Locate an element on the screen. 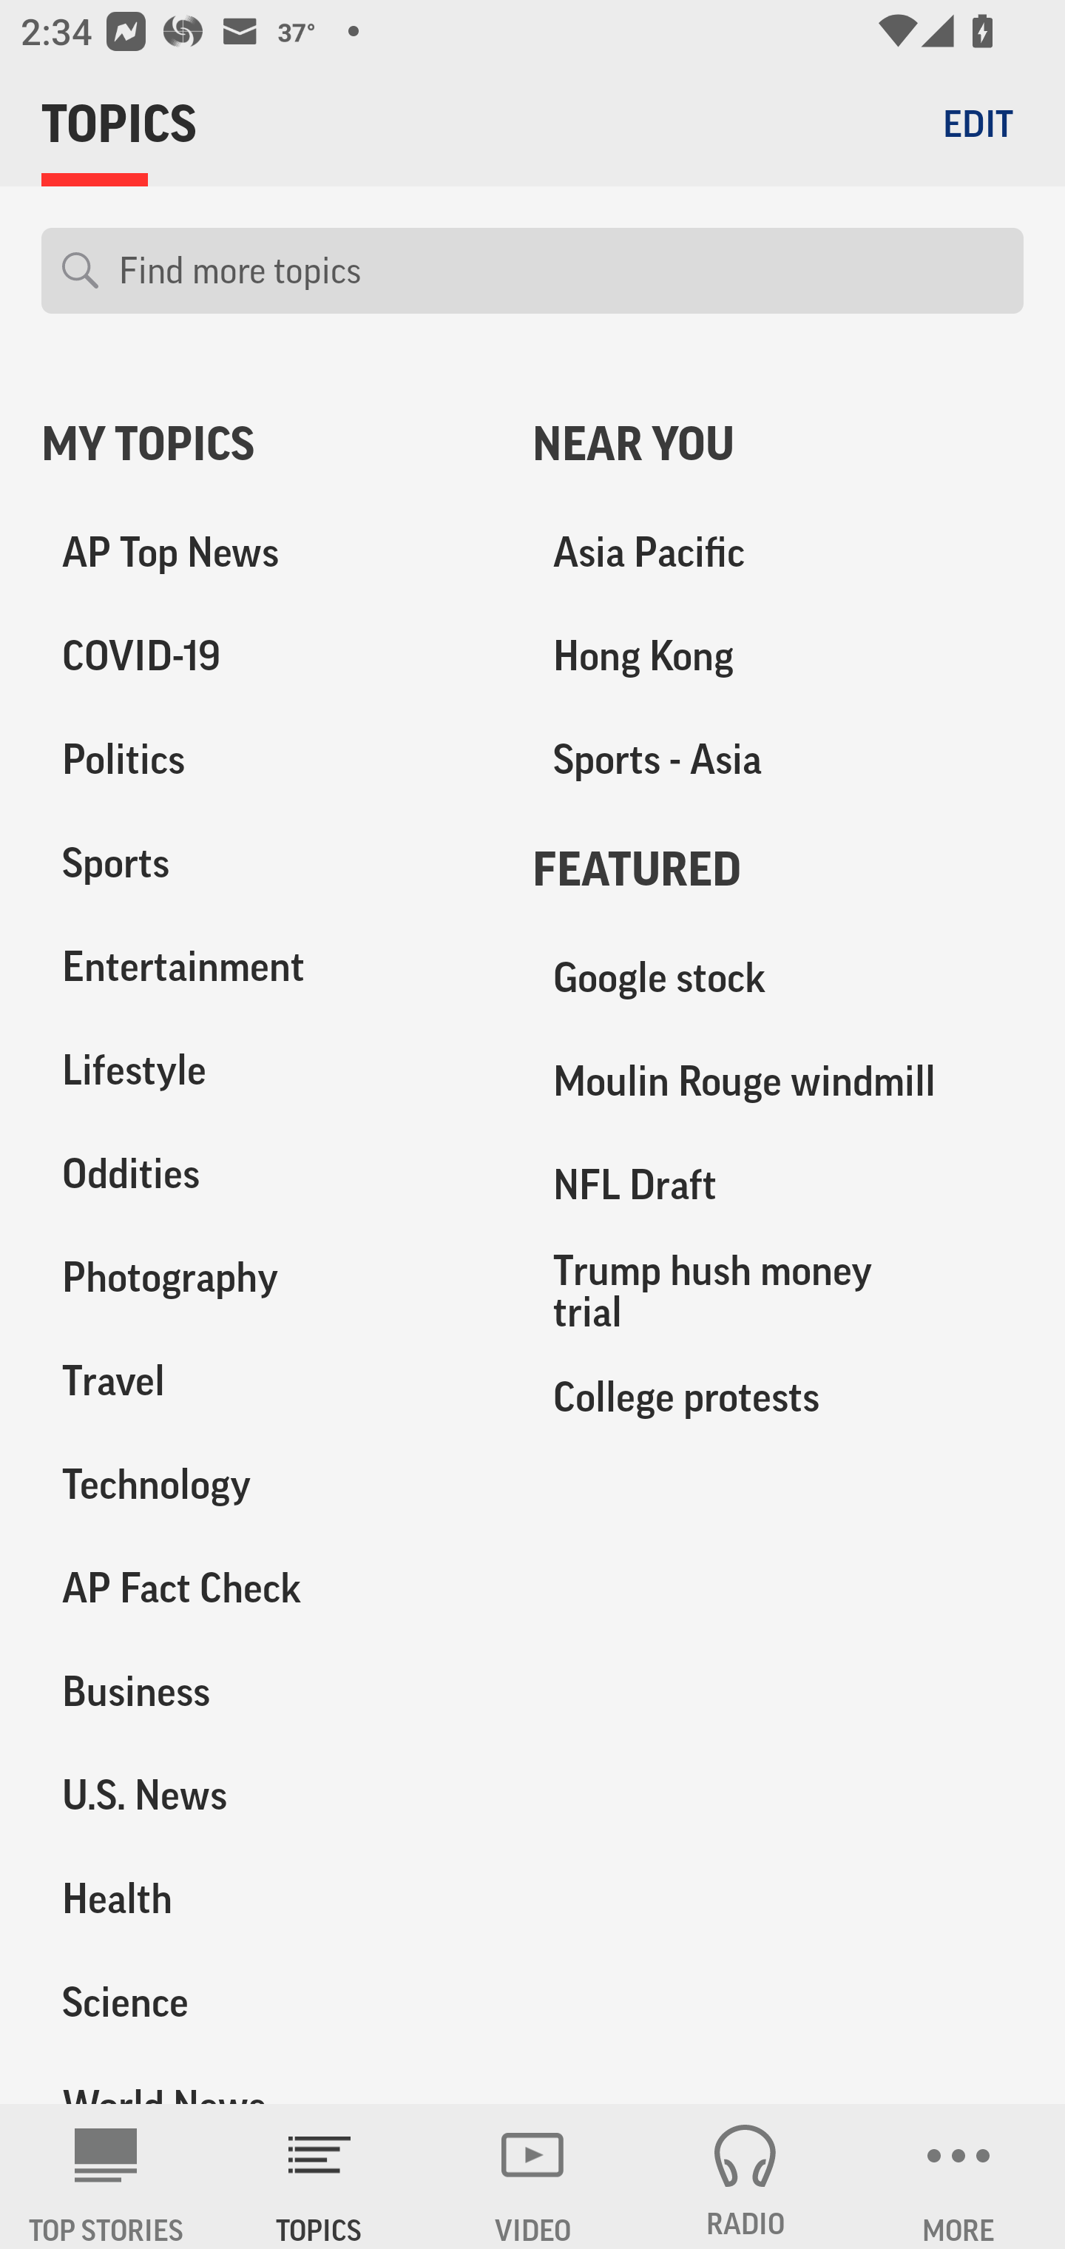  Science is located at coordinates (266, 2001).